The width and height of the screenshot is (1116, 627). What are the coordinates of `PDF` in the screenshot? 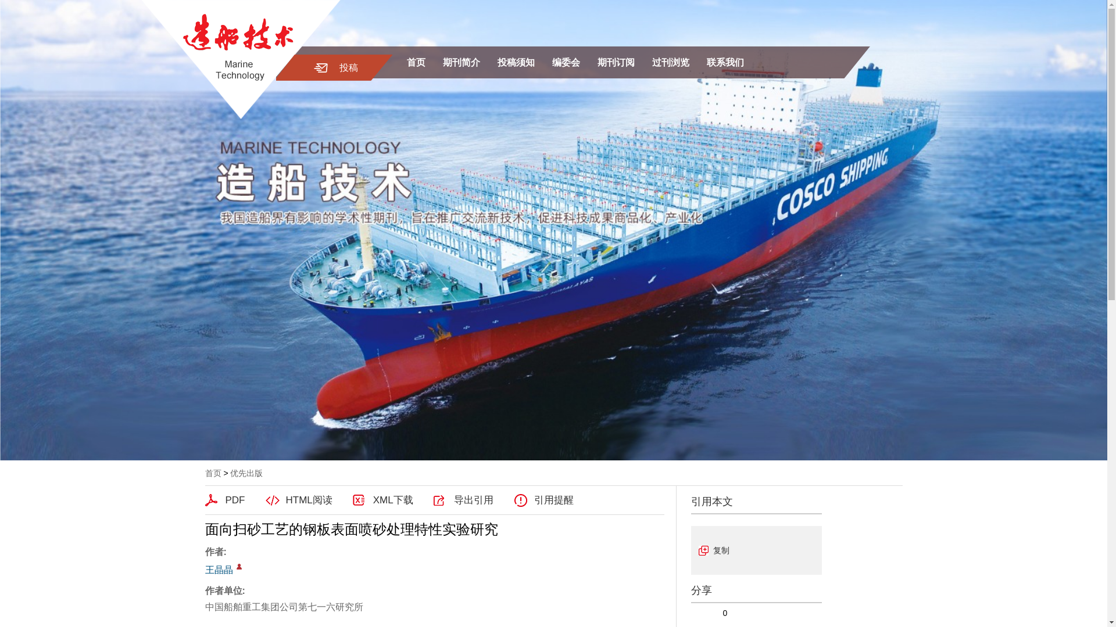 It's located at (224, 500).